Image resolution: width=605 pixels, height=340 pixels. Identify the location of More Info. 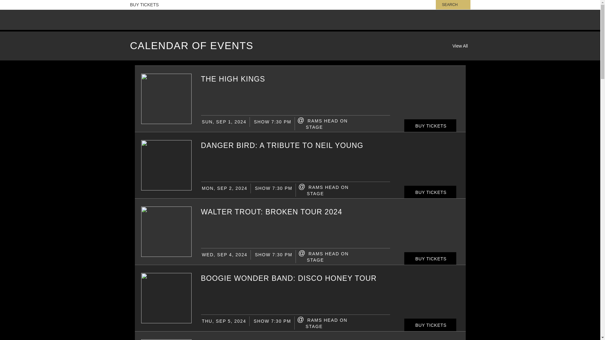
(166, 122).